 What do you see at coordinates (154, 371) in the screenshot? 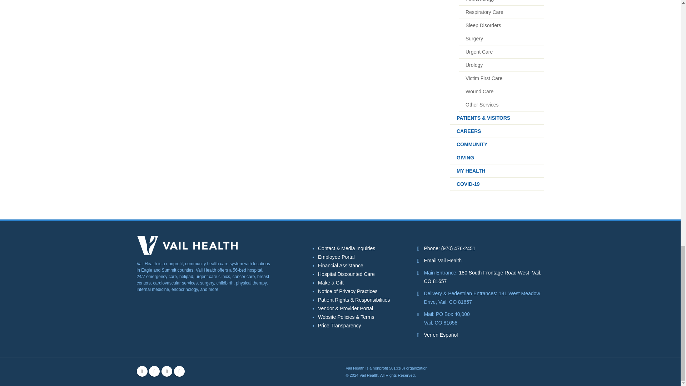
I see `Instagram` at bounding box center [154, 371].